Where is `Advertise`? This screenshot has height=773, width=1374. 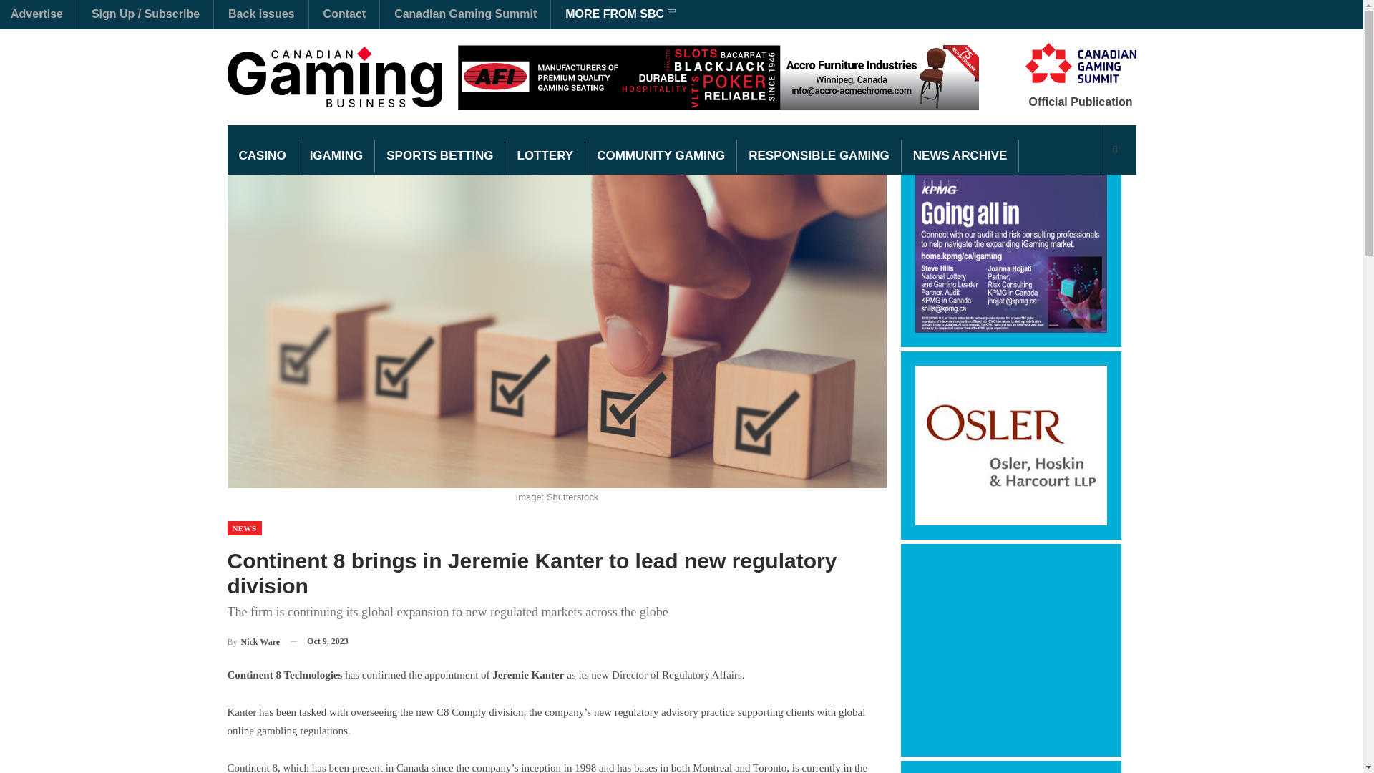 Advertise is located at coordinates (37, 14).